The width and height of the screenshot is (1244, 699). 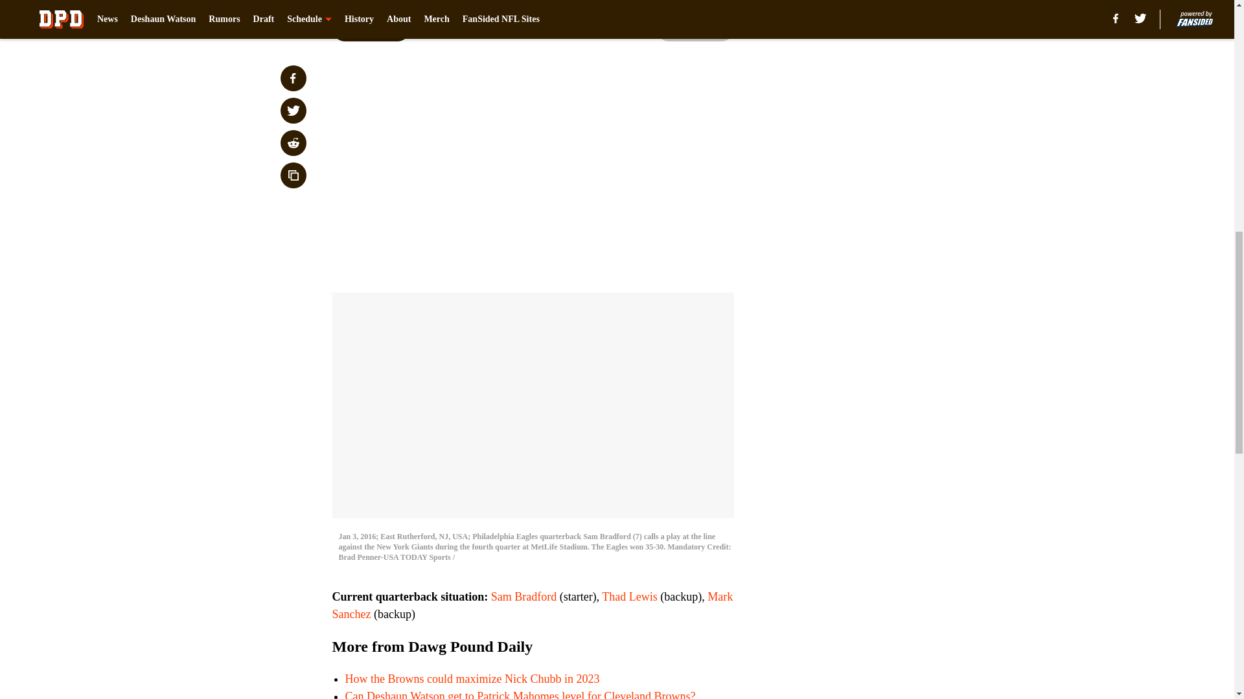 I want to click on Mark Sanchez, so click(x=532, y=605).